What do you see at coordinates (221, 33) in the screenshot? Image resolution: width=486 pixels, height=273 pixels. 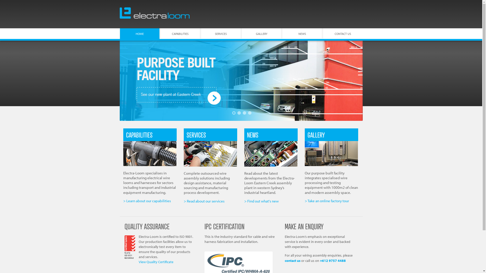 I see `SERVICES` at bounding box center [221, 33].